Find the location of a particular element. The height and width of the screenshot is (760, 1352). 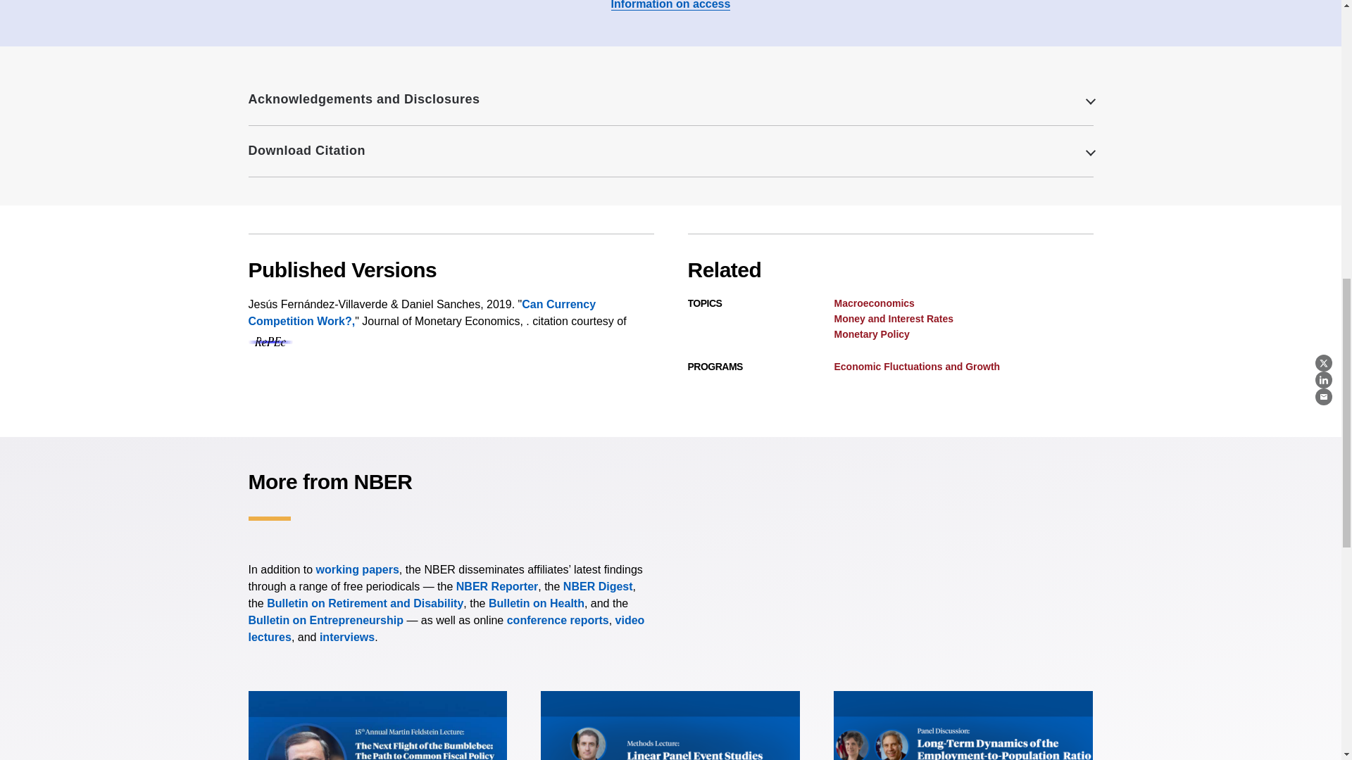

Conferences is located at coordinates (558, 619).